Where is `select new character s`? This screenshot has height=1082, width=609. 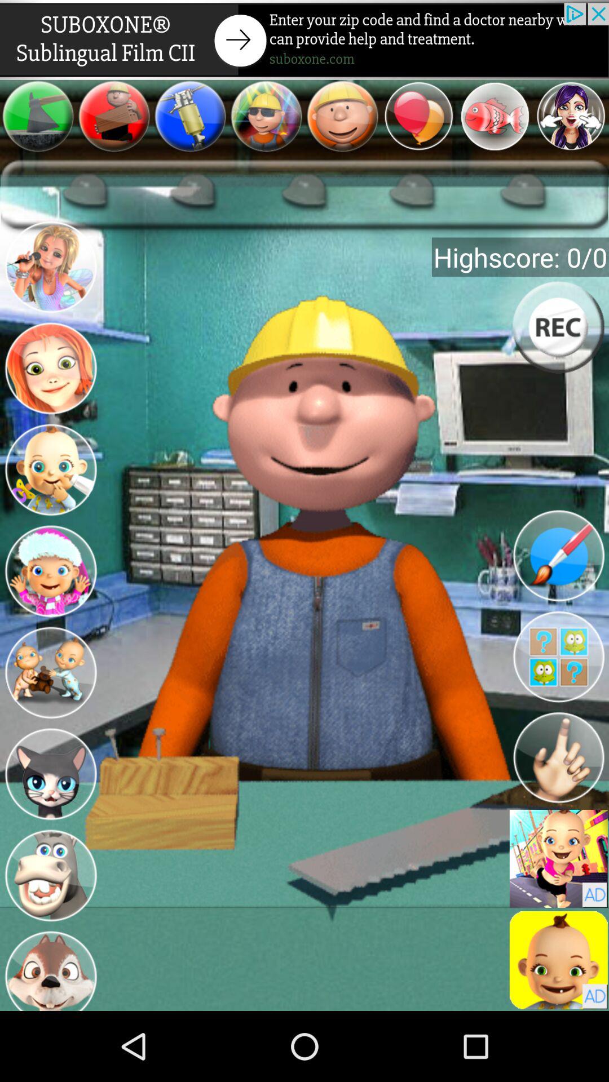 select new character s is located at coordinates (51, 269).